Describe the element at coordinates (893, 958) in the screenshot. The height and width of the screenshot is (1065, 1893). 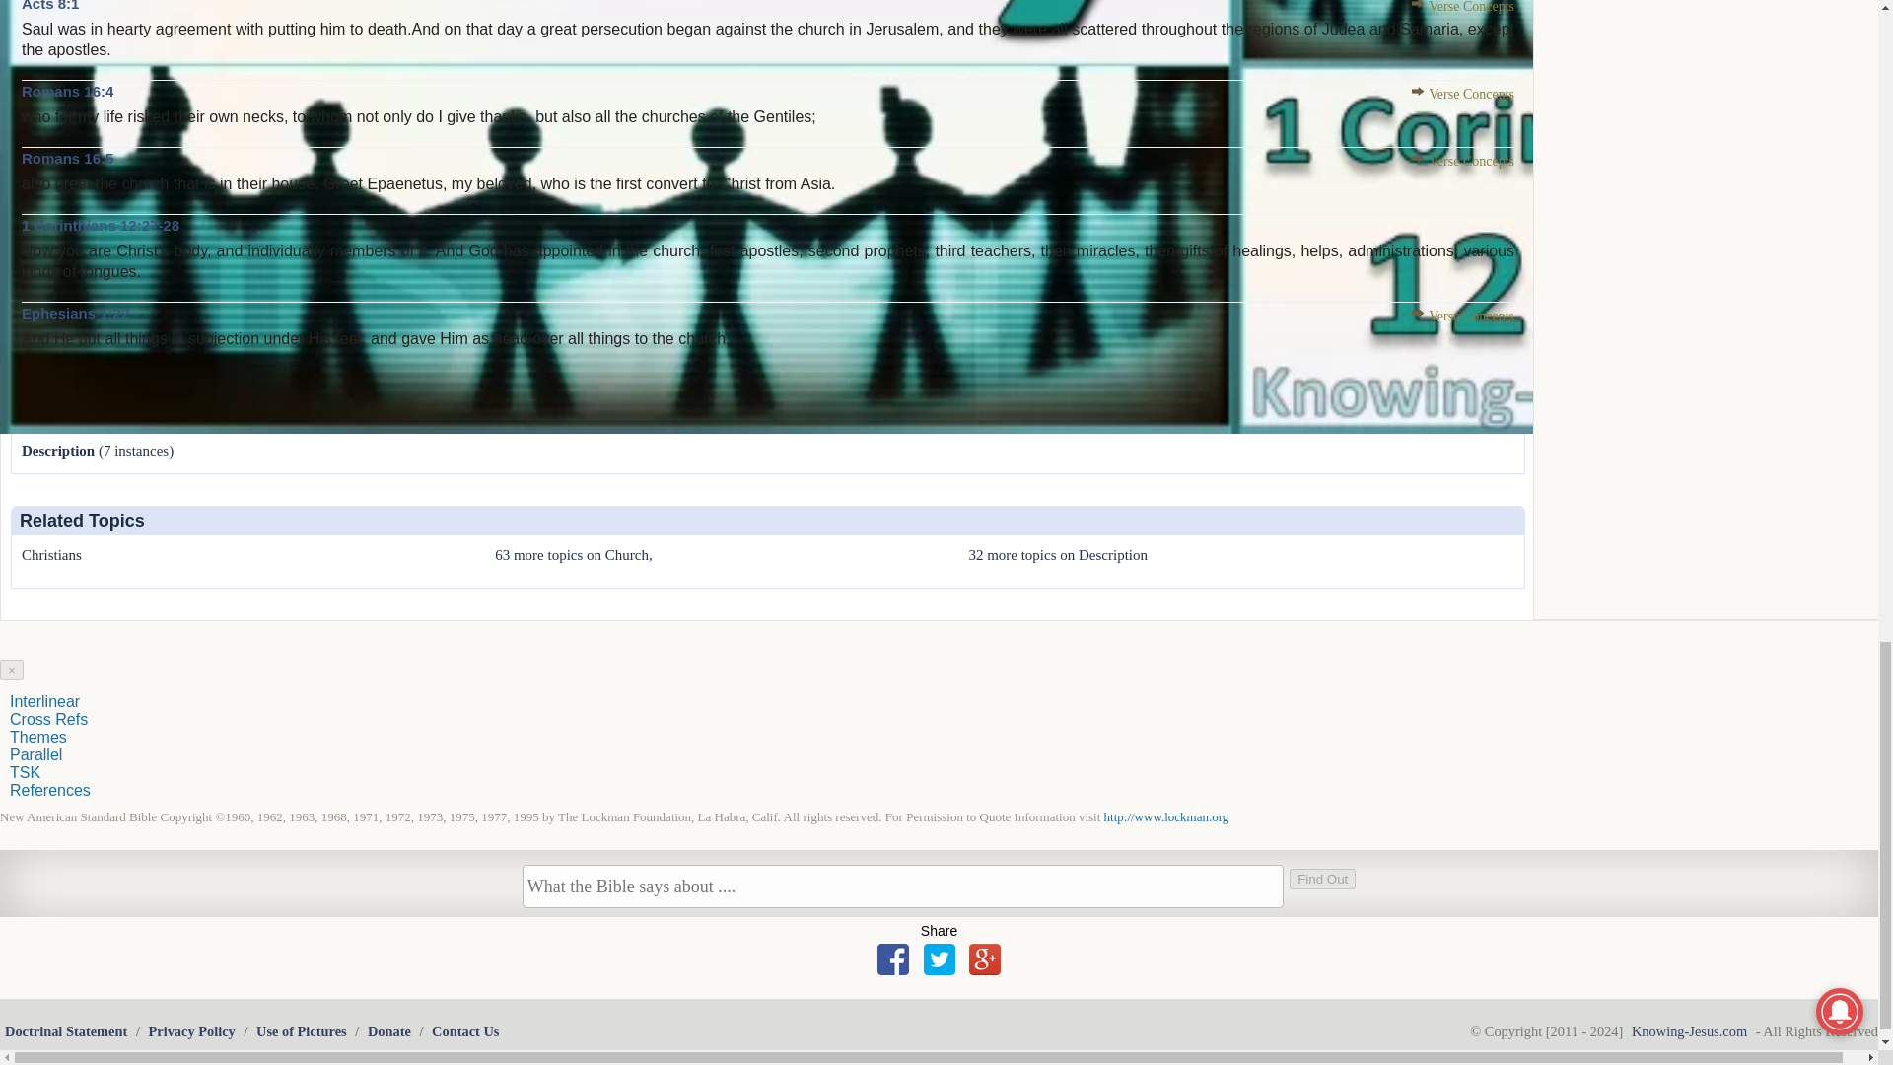
I see `Share with Facebook` at that location.